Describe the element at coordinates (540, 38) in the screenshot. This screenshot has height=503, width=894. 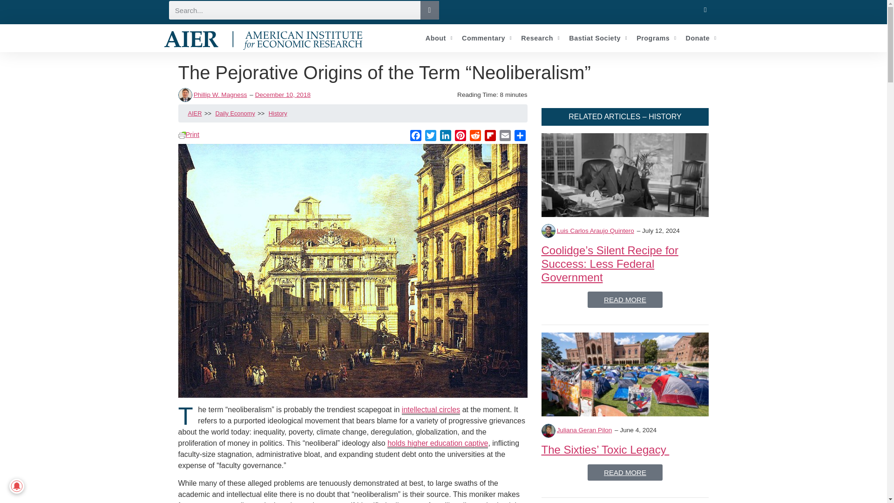
I see `Research` at that location.